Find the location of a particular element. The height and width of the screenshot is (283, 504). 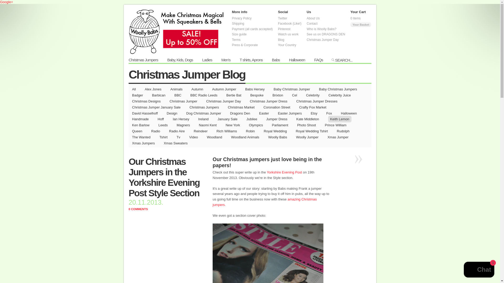

About Us is located at coordinates (313, 18).